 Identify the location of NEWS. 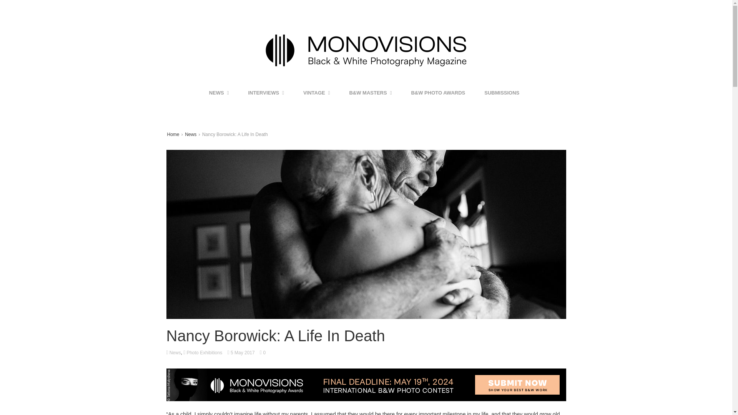
(219, 93).